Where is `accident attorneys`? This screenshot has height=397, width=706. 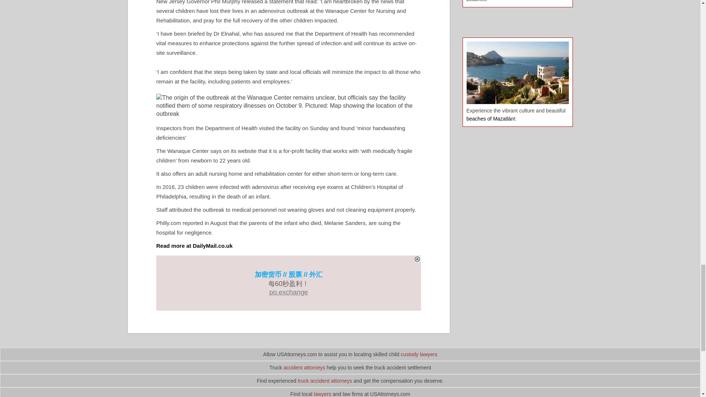 accident attorneys is located at coordinates (304, 368).